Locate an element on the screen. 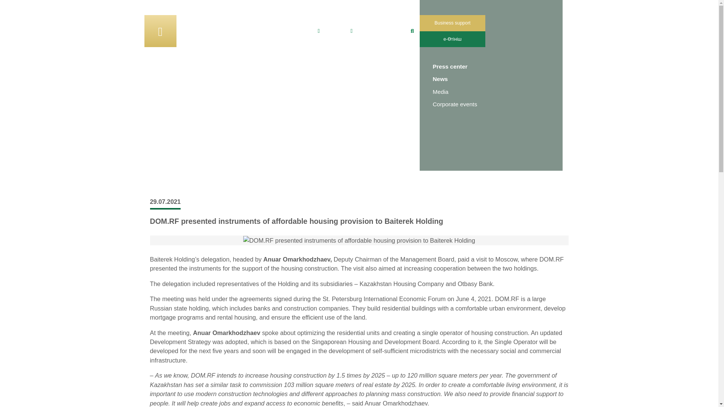 This screenshot has width=724, height=407. News is located at coordinates (440, 79).